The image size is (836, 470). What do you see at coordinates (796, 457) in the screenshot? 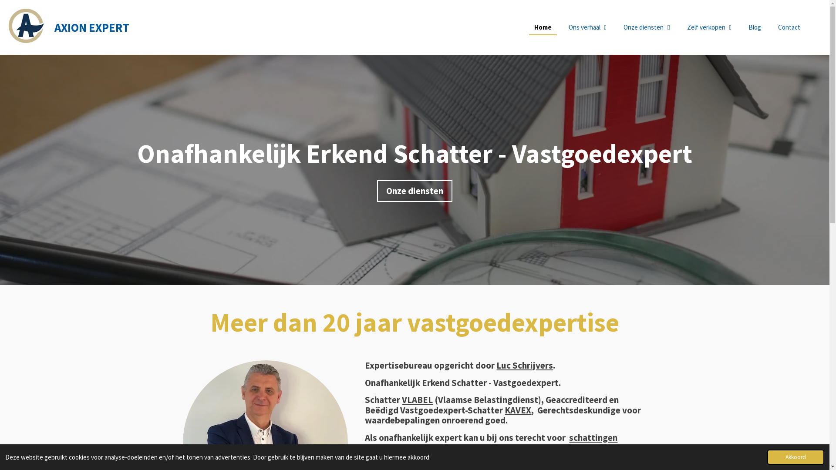
I see `Akkoord` at bounding box center [796, 457].